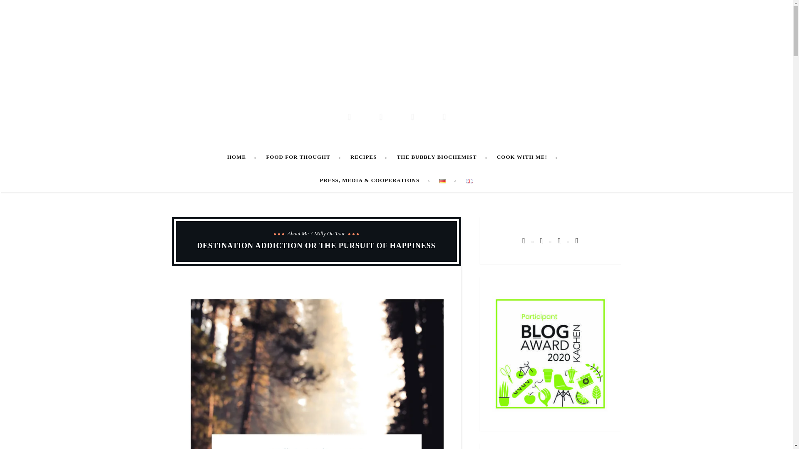  Describe the element at coordinates (397, 72) in the screenshot. I see `MILLY'S MELTING POT` at that location.